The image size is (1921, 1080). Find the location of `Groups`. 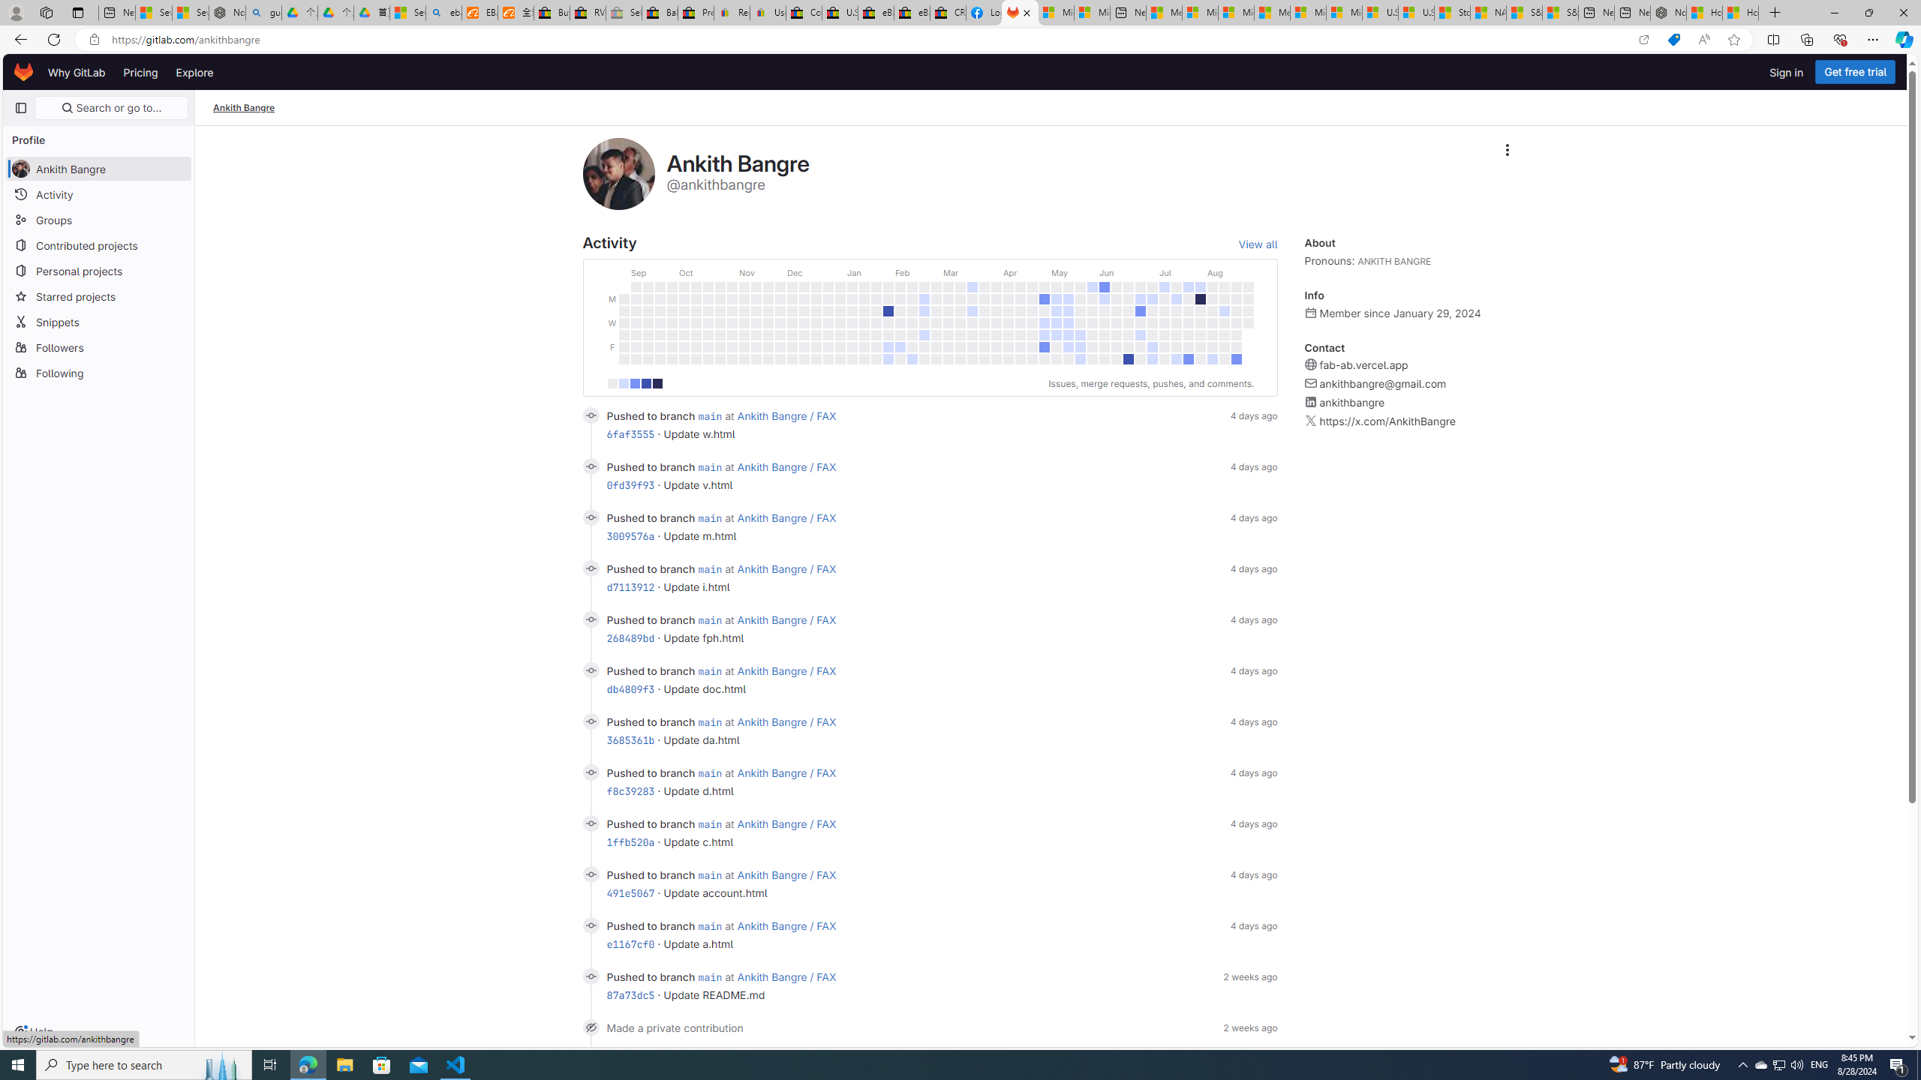

Groups is located at coordinates (99, 219).